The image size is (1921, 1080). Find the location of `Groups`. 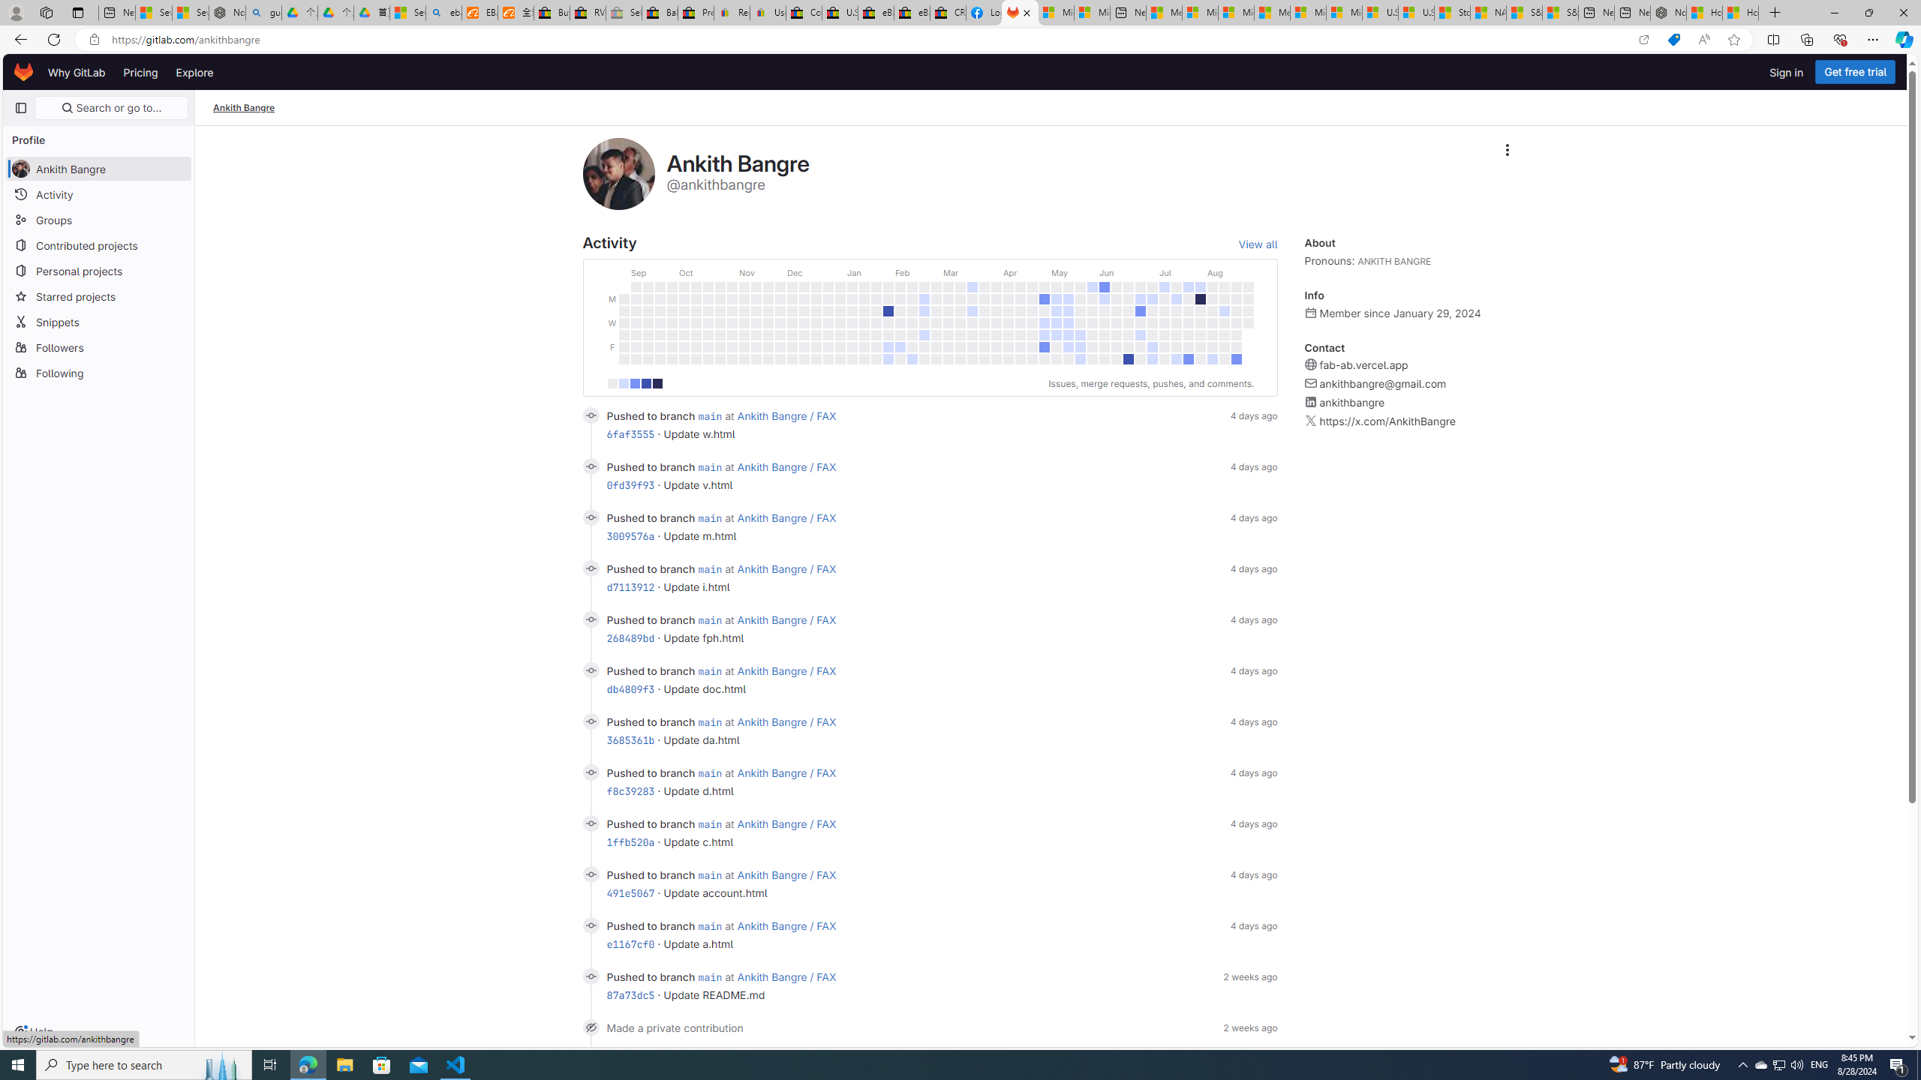

Groups is located at coordinates (99, 219).